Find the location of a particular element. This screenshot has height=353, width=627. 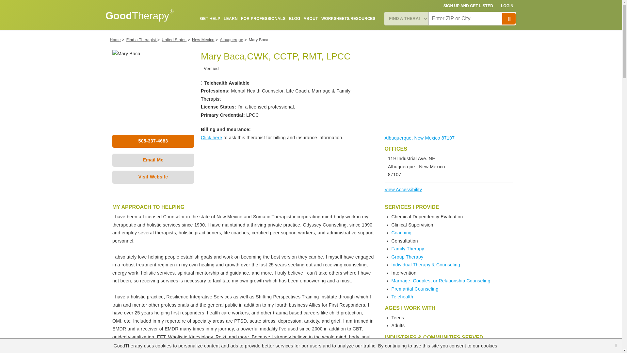

SIGN UP AND GET LISTED is located at coordinates (468, 6).